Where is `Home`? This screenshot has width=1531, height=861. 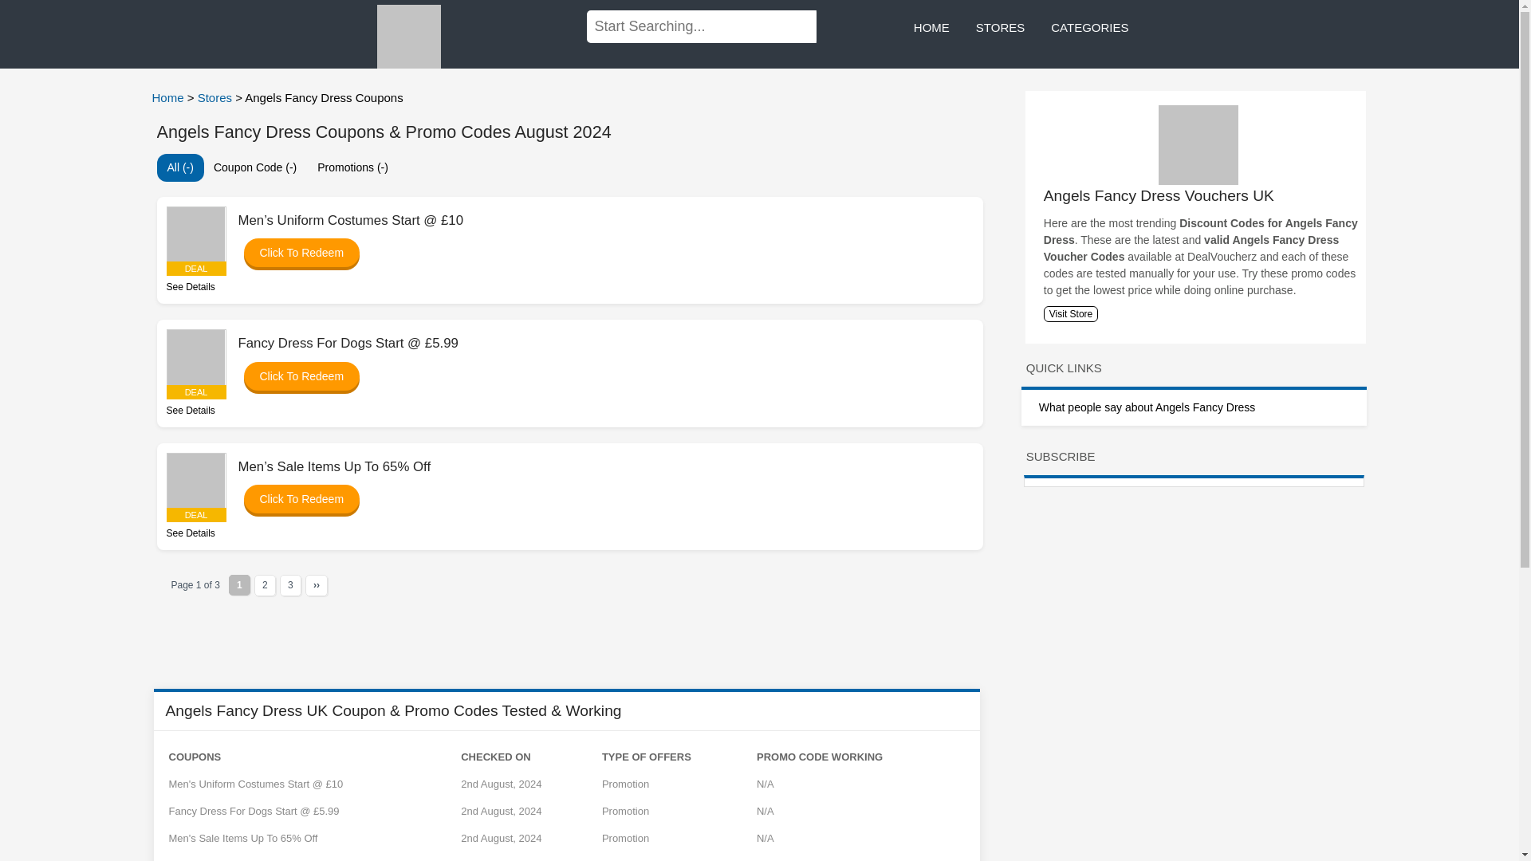 Home is located at coordinates (169, 97).